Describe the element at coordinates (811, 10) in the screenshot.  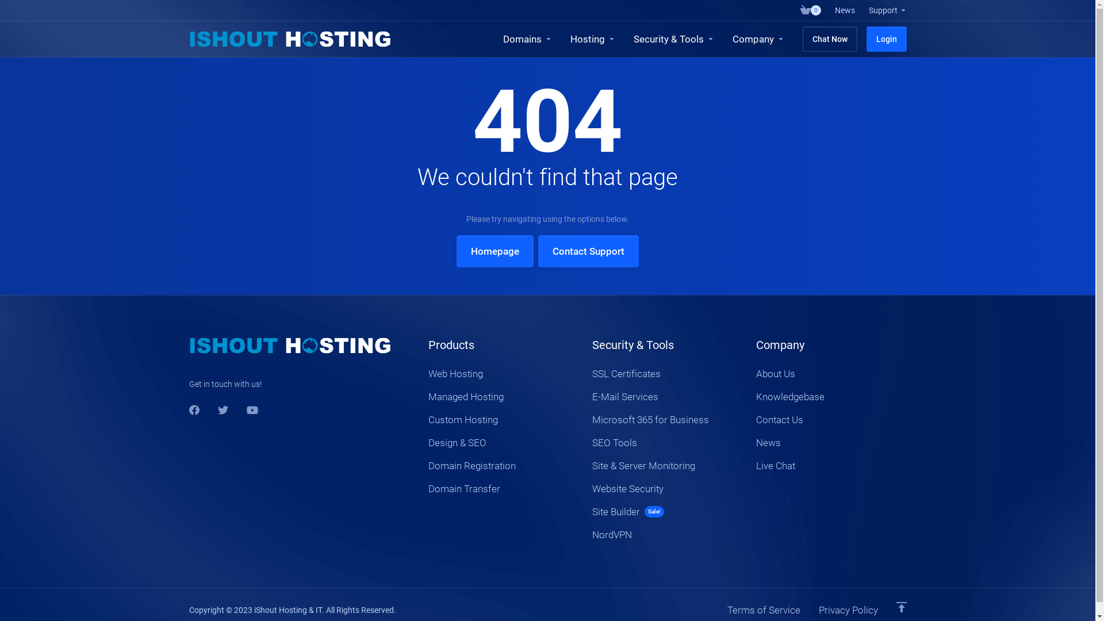
I see `0` at that location.